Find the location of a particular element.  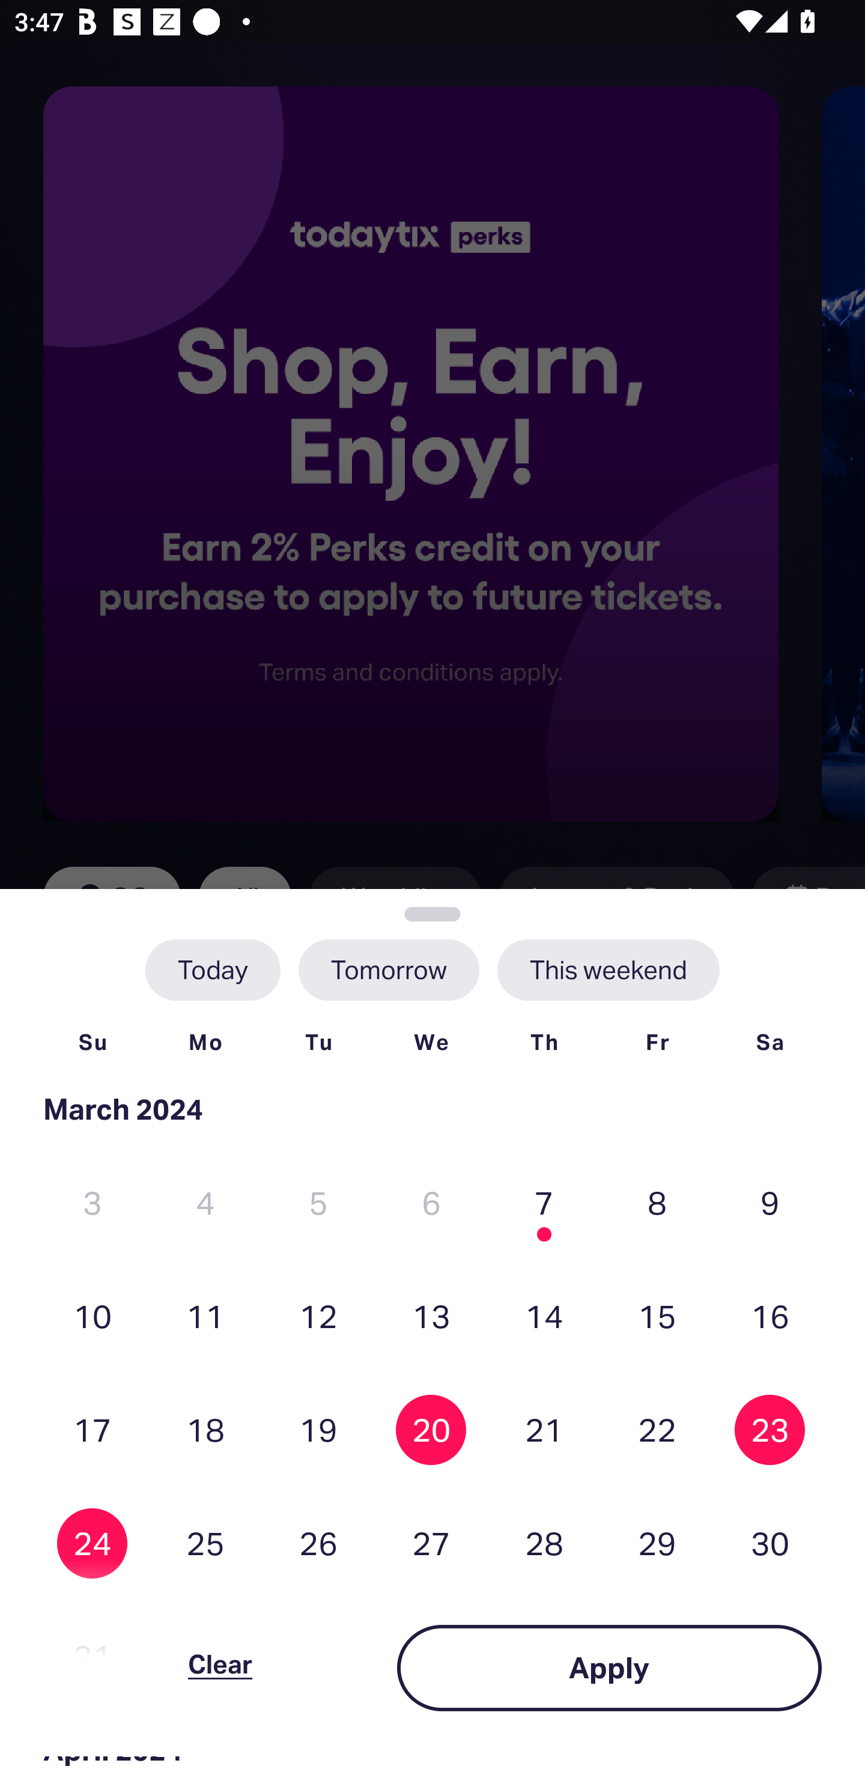

22 is located at coordinates (657, 1429).